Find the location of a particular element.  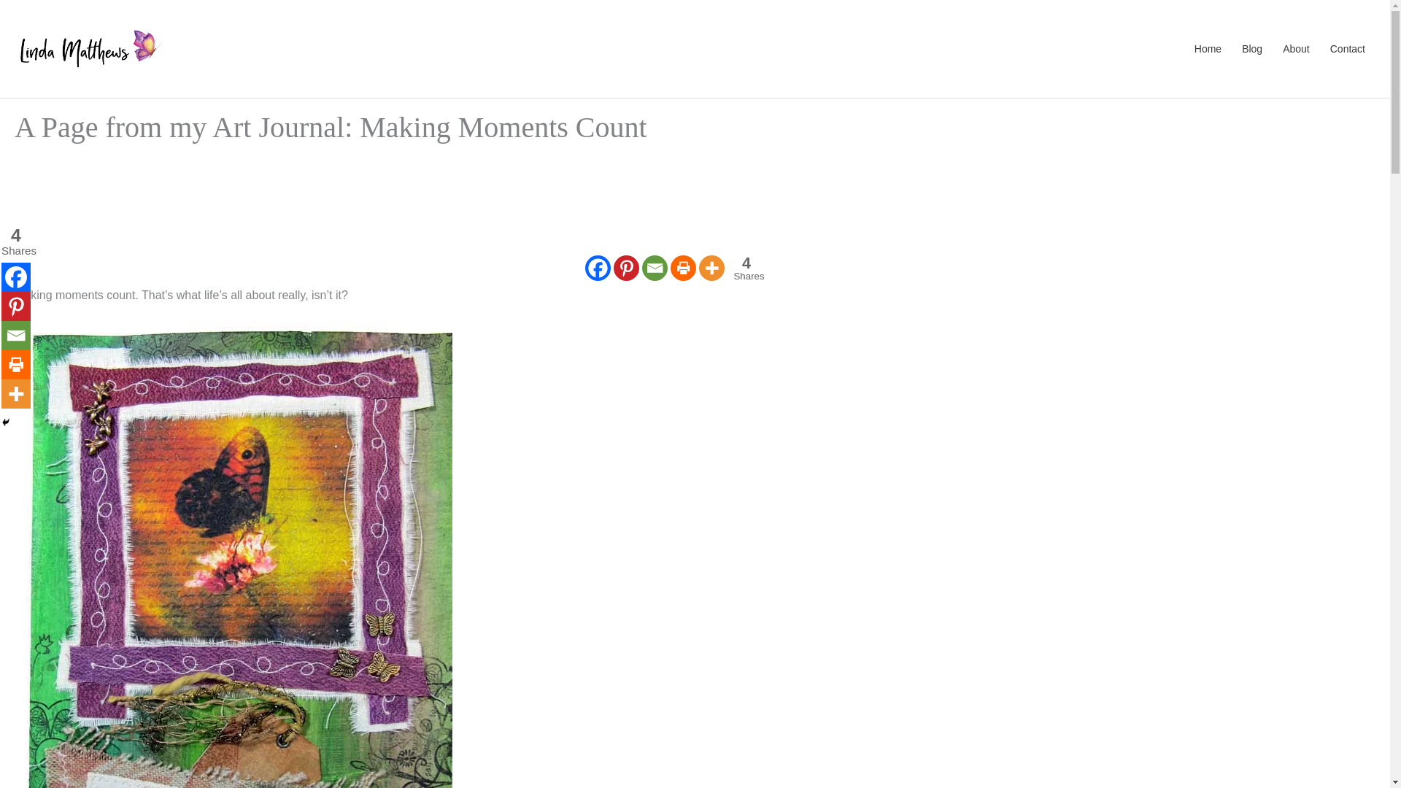

Facebook is located at coordinates (16, 364).